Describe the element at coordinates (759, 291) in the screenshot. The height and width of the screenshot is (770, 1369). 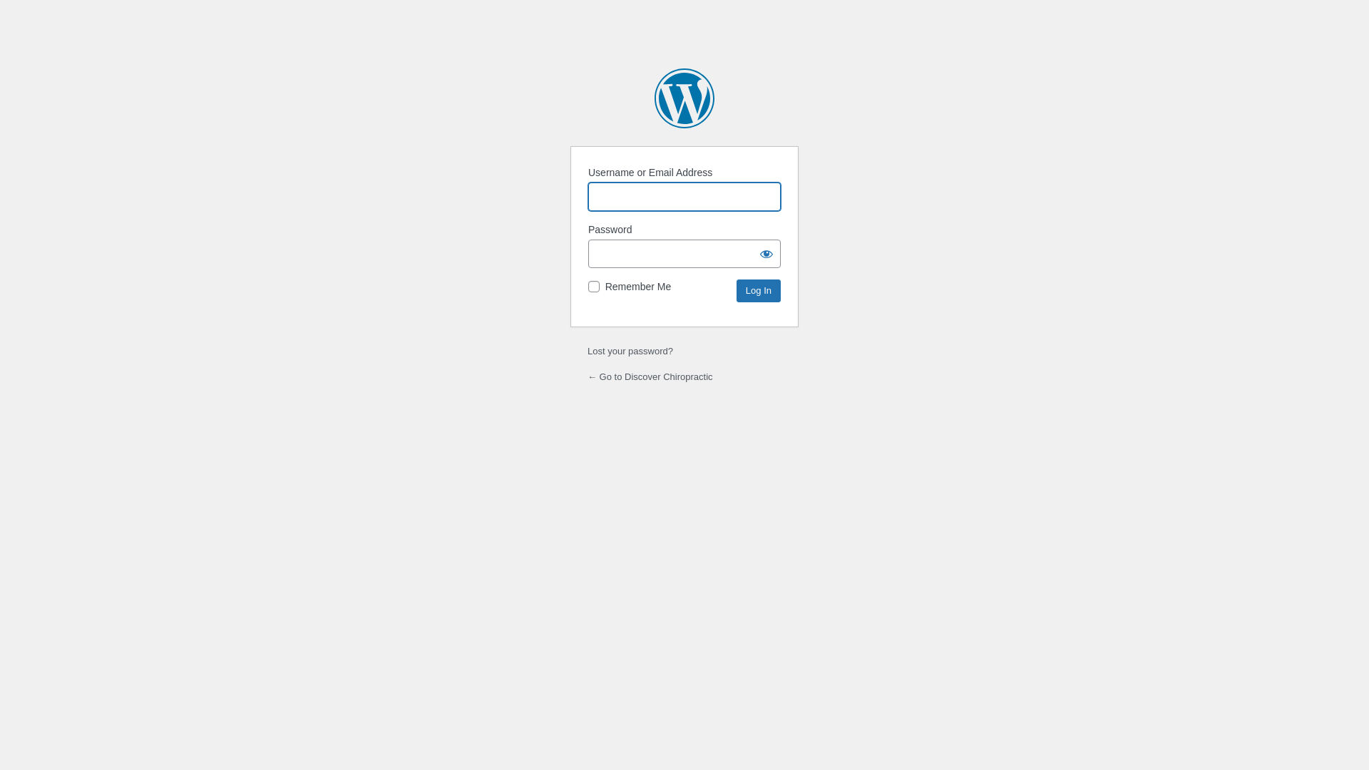
I see `Log In` at that location.